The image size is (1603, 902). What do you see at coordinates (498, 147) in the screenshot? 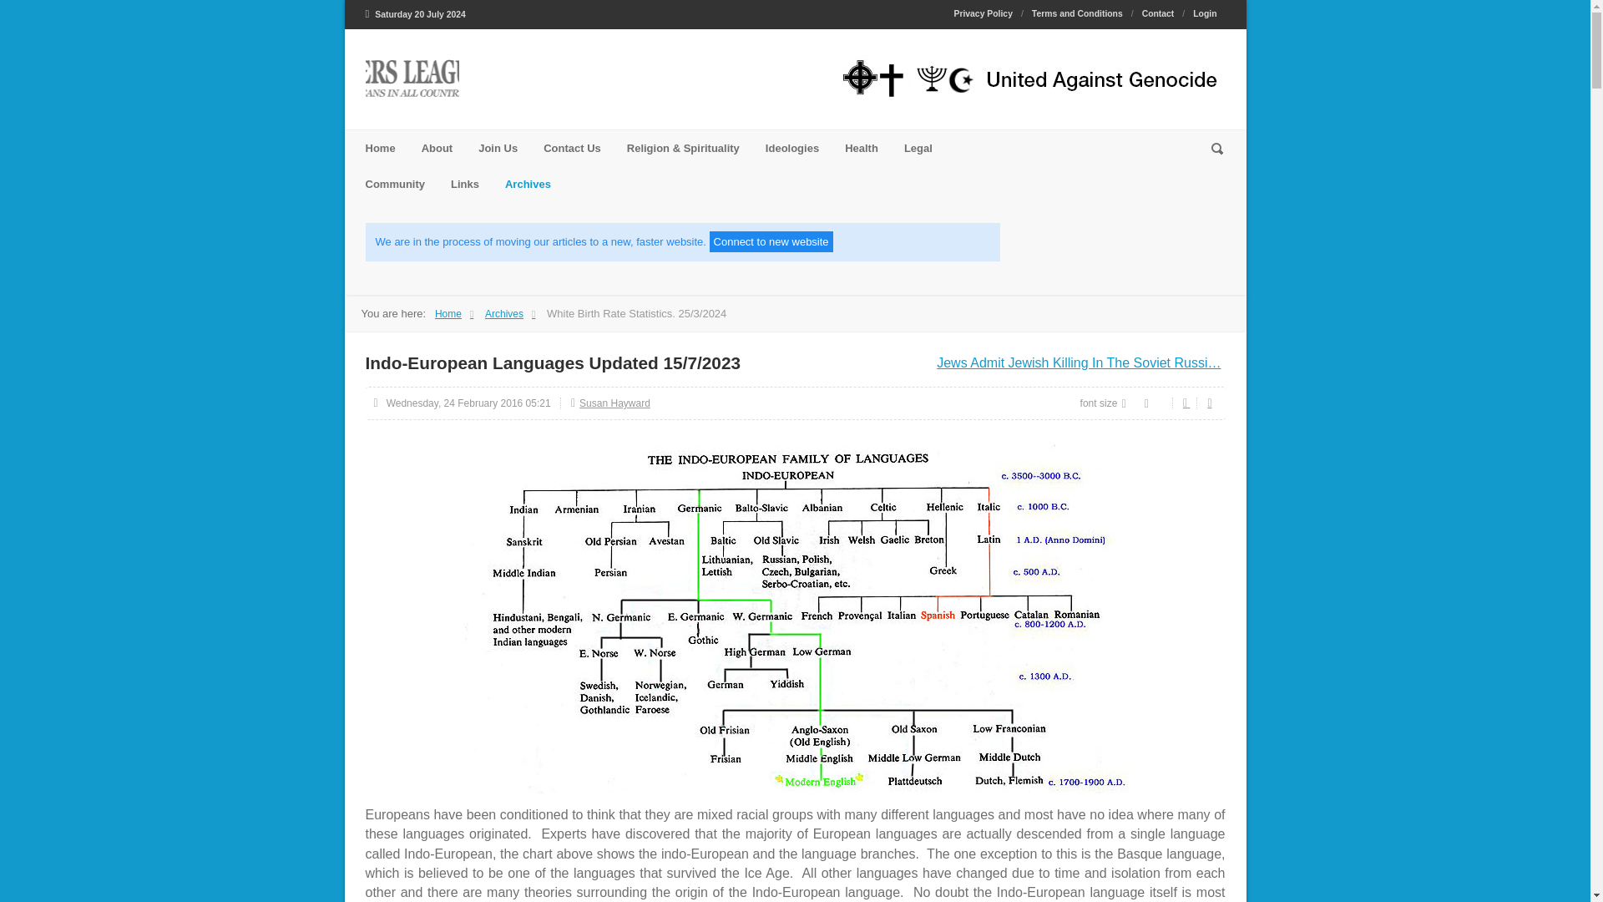
I see `Join Us` at bounding box center [498, 147].